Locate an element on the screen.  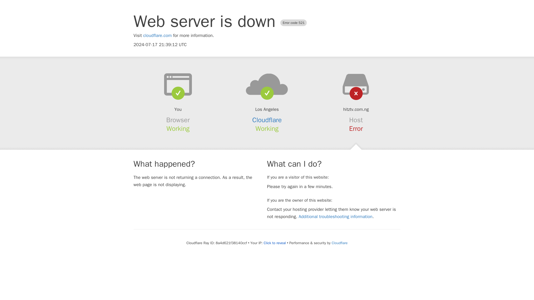
Cloudflare is located at coordinates (267, 120).